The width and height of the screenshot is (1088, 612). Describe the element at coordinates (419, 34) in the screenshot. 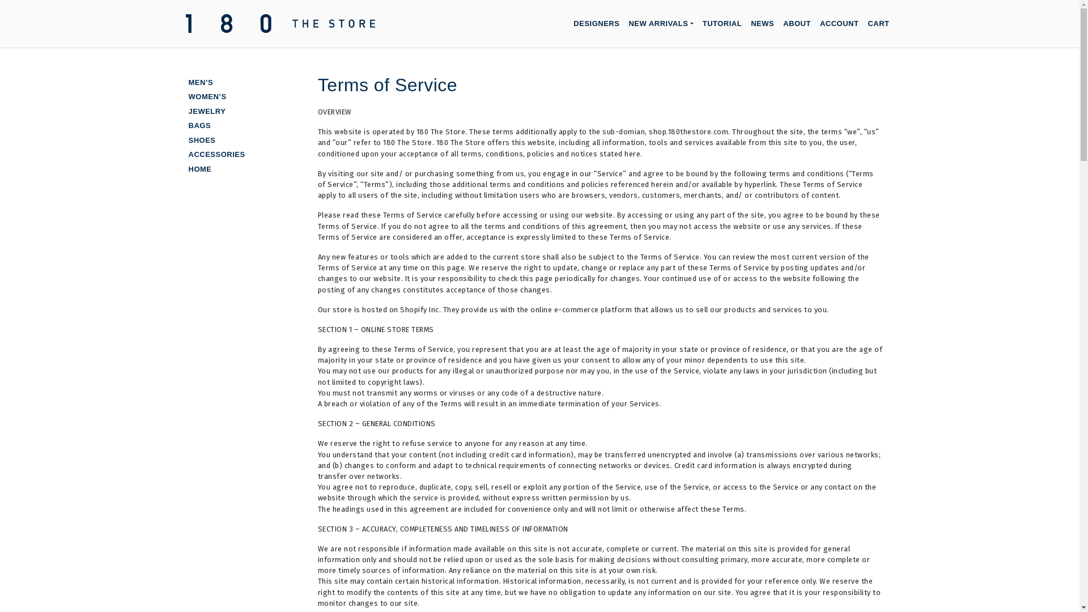

I see `180 the store` at that location.